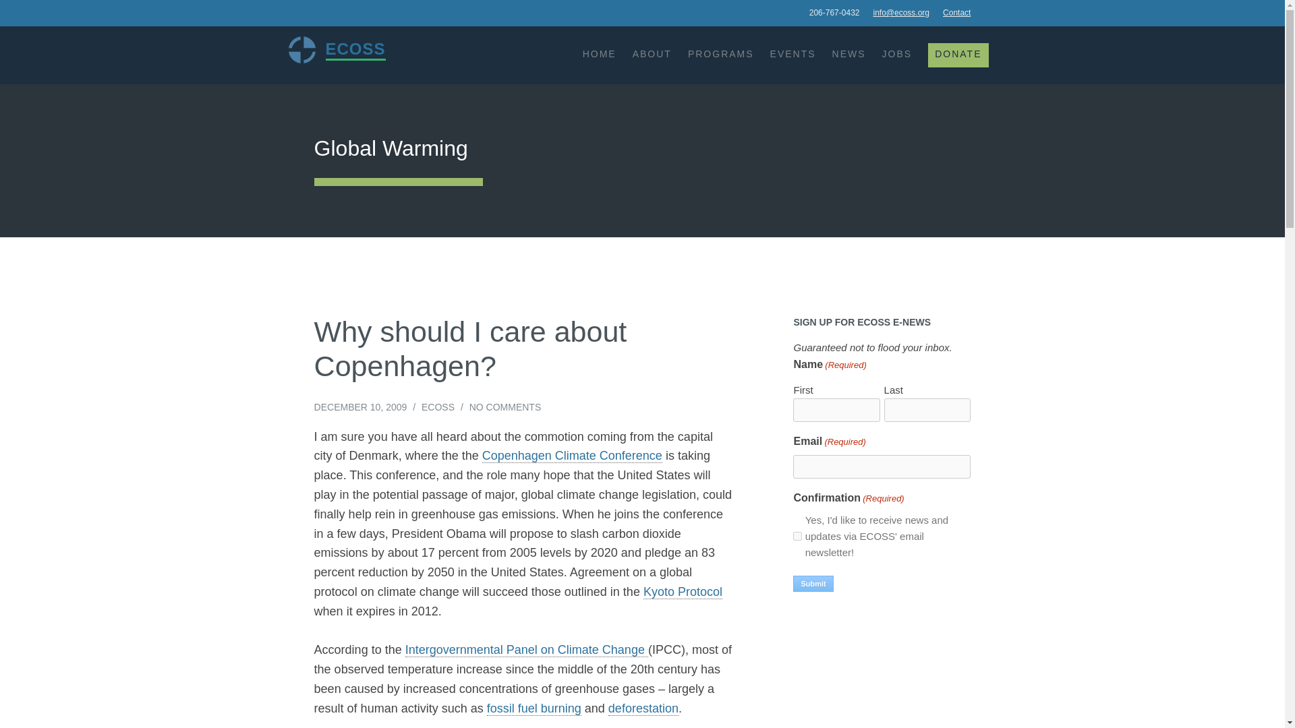 The width and height of the screenshot is (1295, 728). Describe the element at coordinates (956, 12) in the screenshot. I see `Contact` at that location.